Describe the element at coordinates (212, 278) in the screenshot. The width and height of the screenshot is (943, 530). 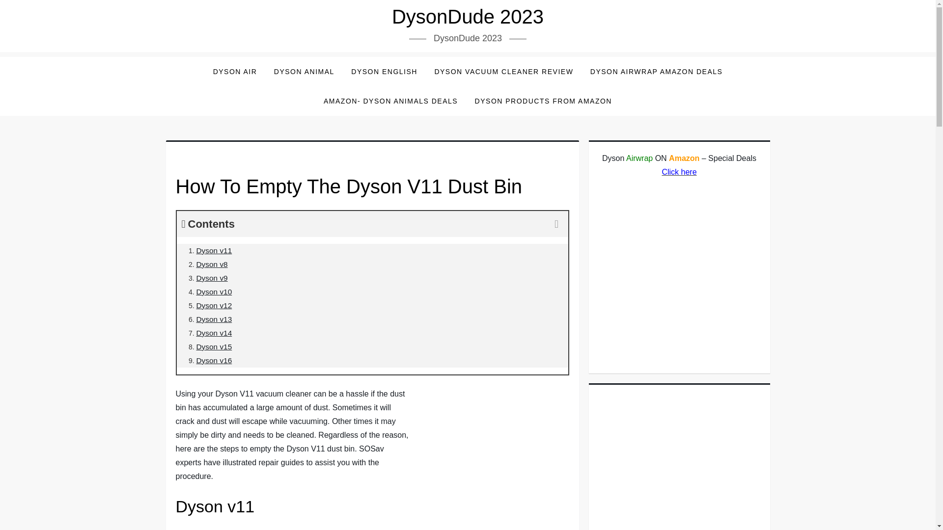
I see `Dyson v9` at that location.